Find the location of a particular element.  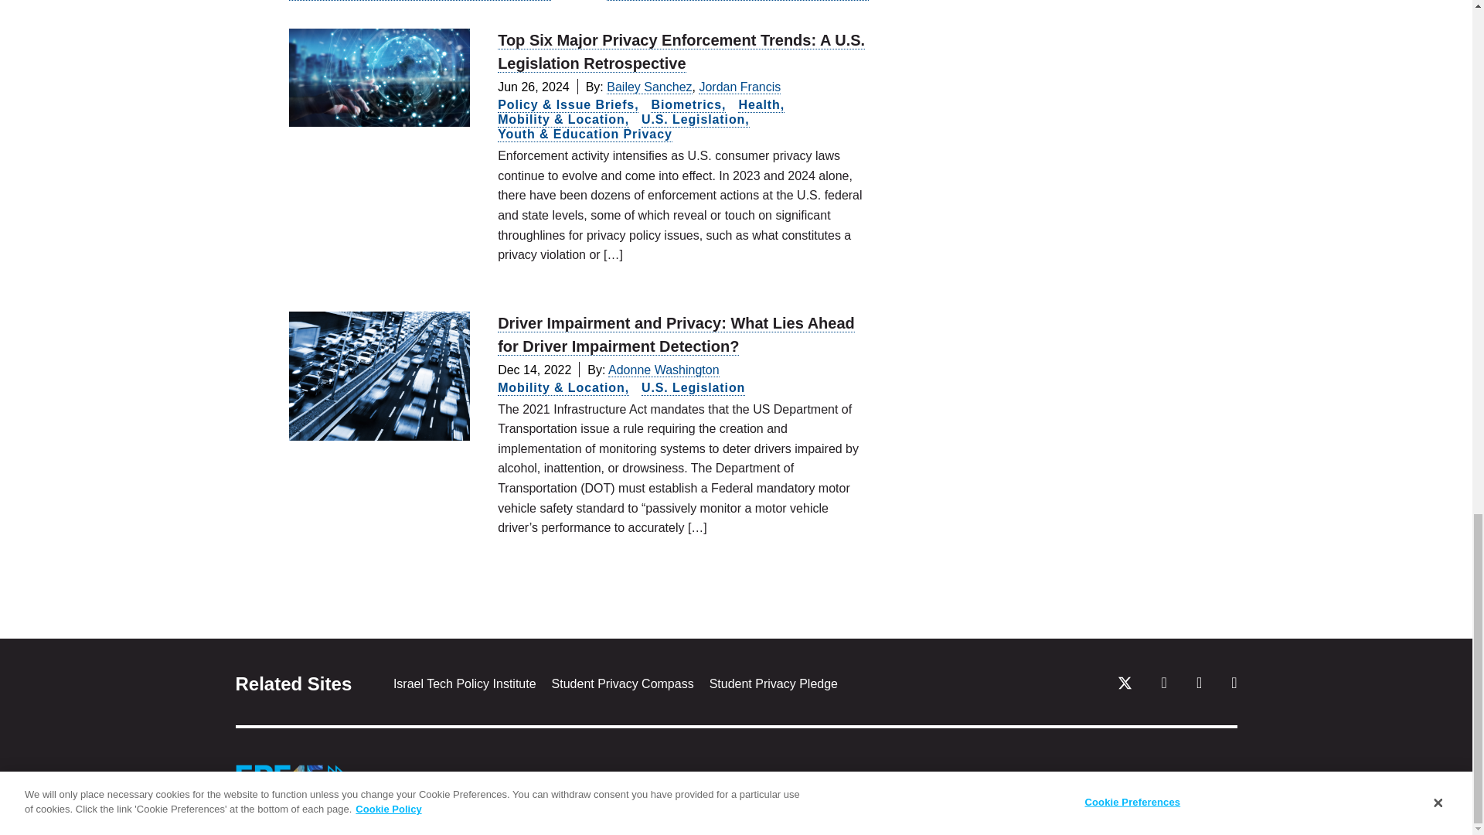

Instagram is located at coordinates (1234, 685).